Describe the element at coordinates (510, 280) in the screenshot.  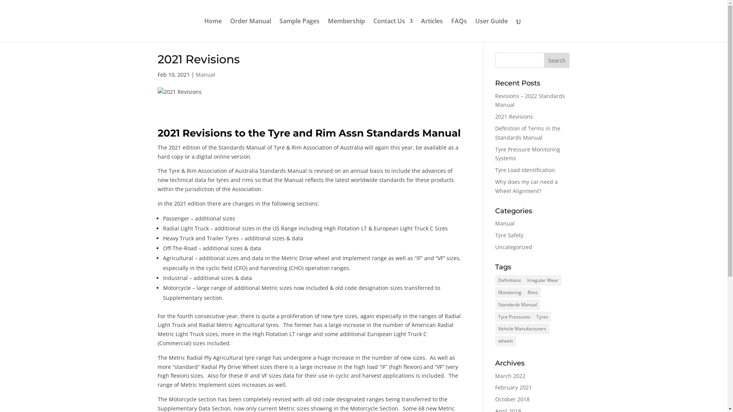
I see `Definitions` at that location.